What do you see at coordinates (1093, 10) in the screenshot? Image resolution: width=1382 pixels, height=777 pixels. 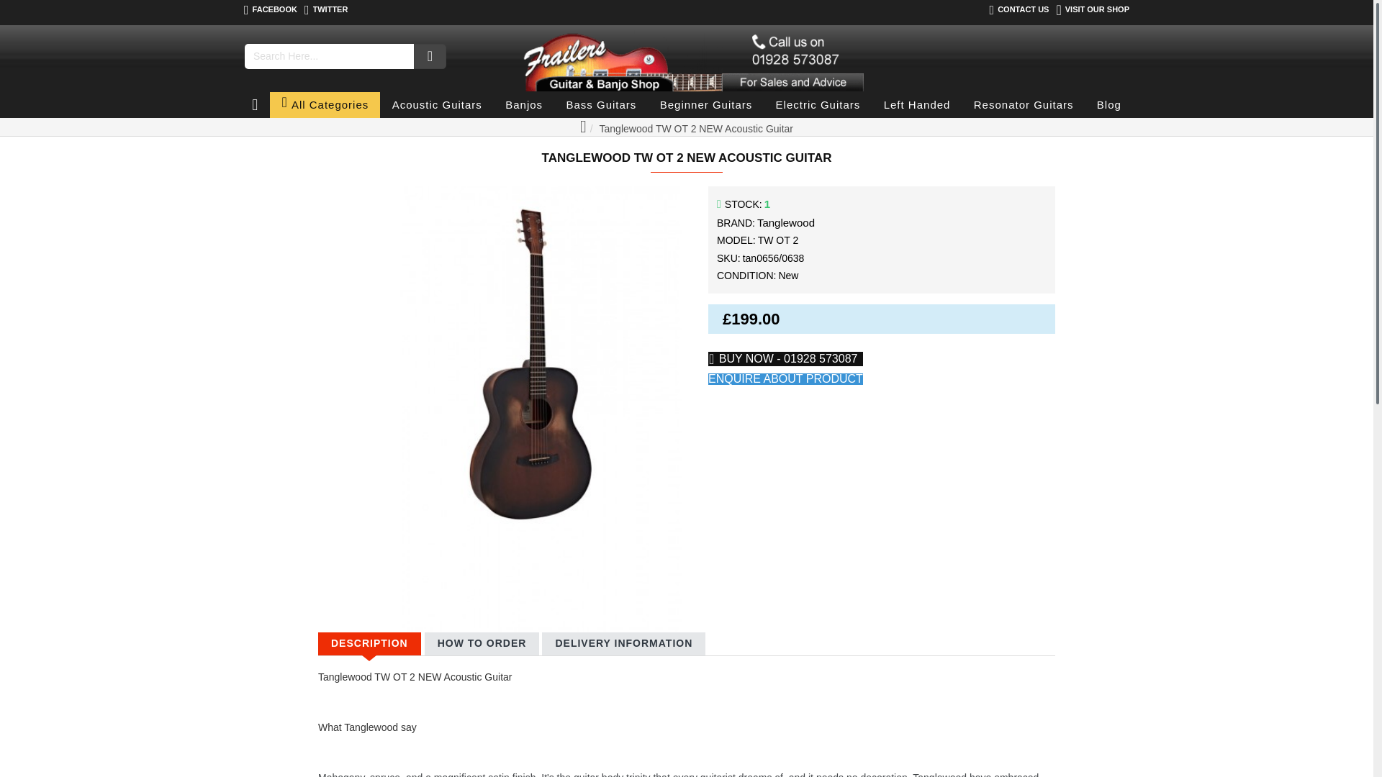 I see `VISIT OUR SHOP` at bounding box center [1093, 10].